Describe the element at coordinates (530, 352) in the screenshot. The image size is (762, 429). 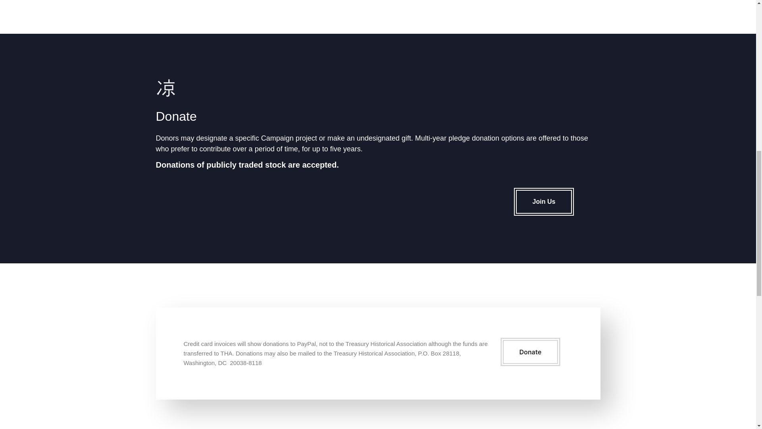
I see `PayPal - The safer, easier way to pay online!` at that location.